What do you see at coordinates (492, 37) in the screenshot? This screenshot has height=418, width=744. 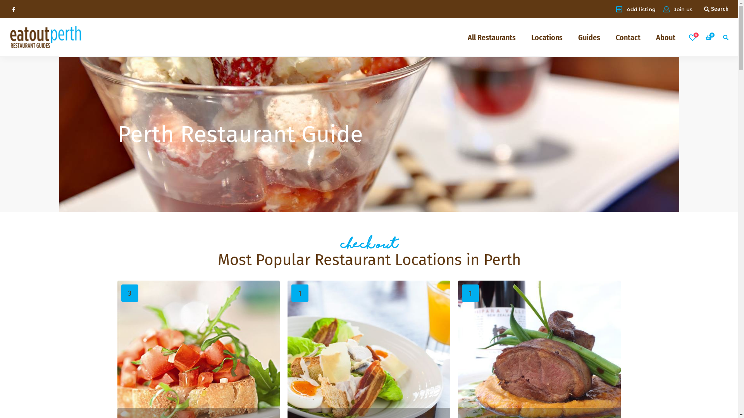 I see `All Restaurants` at bounding box center [492, 37].